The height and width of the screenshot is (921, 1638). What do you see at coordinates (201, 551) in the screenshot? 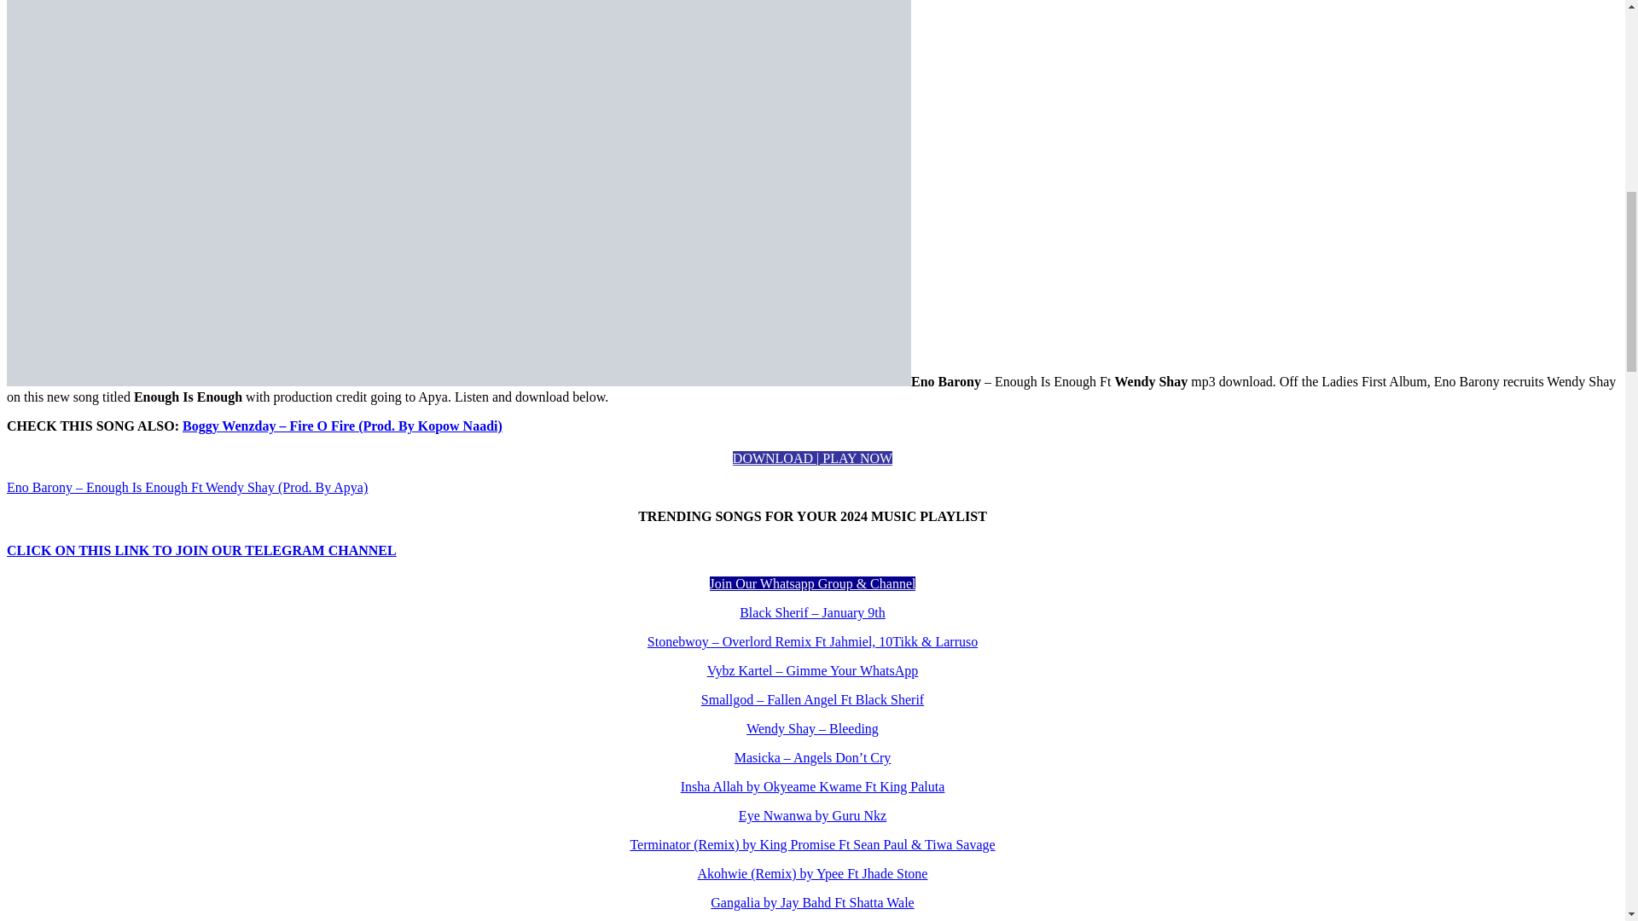
I see `CLICK ON THIS LINK TO JOIN OUR TELEGRAM CHANNEL` at bounding box center [201, 551].